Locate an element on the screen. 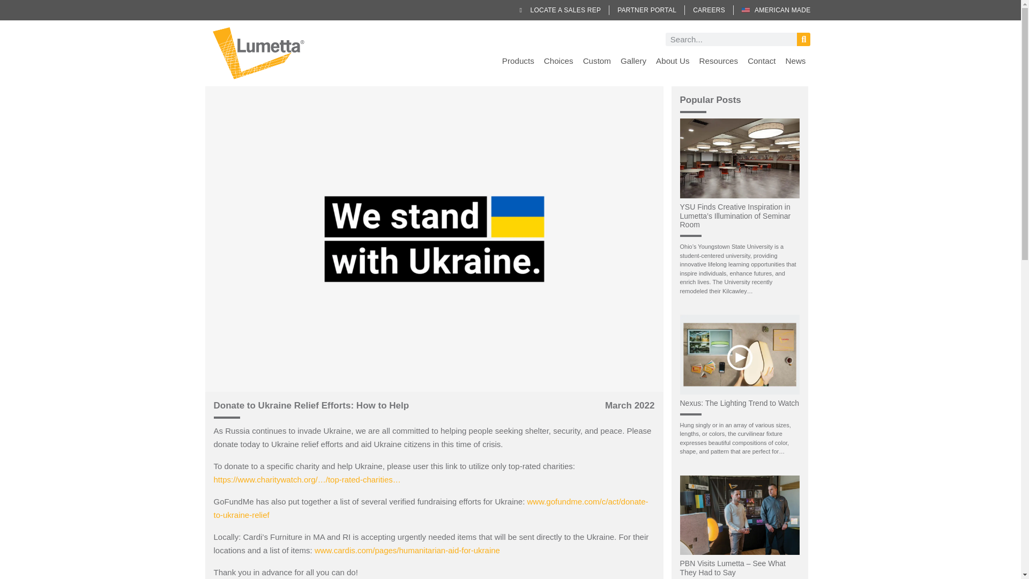  Choices is located at coordinates (558, 61).